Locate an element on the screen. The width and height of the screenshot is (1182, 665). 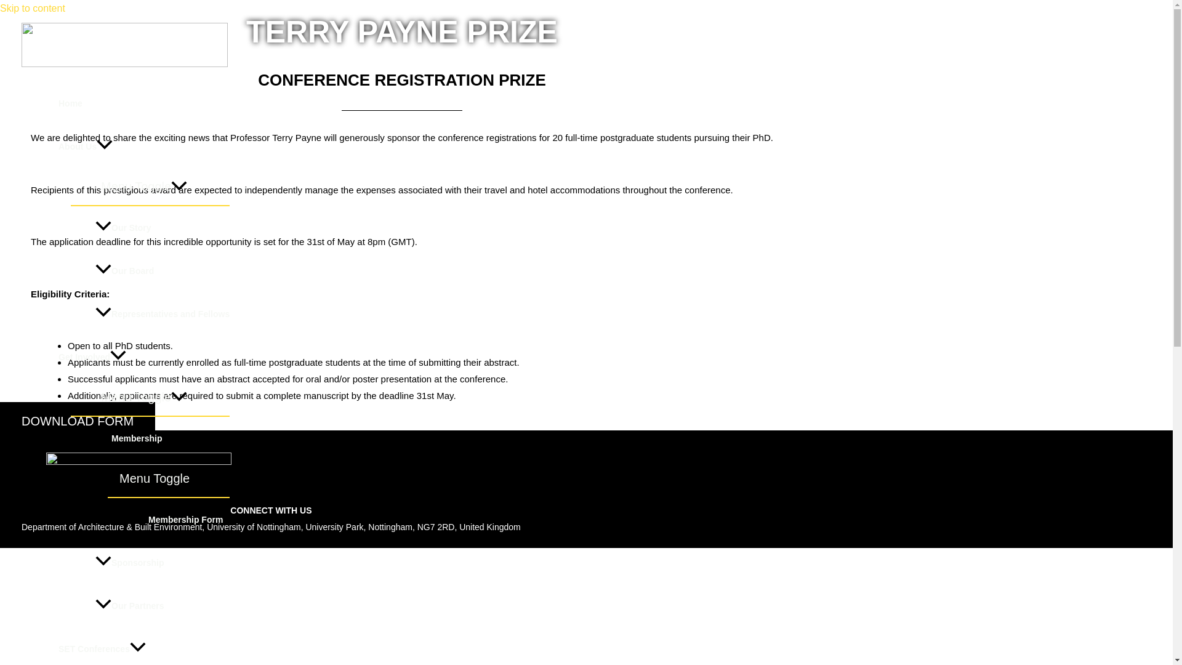
Our Story is located at coordinates (163, 228).